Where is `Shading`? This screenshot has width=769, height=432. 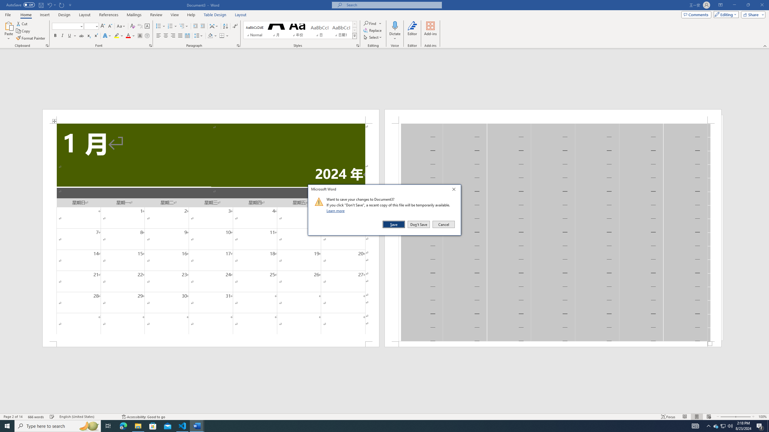 Shading is located at coordinates (213, 36).